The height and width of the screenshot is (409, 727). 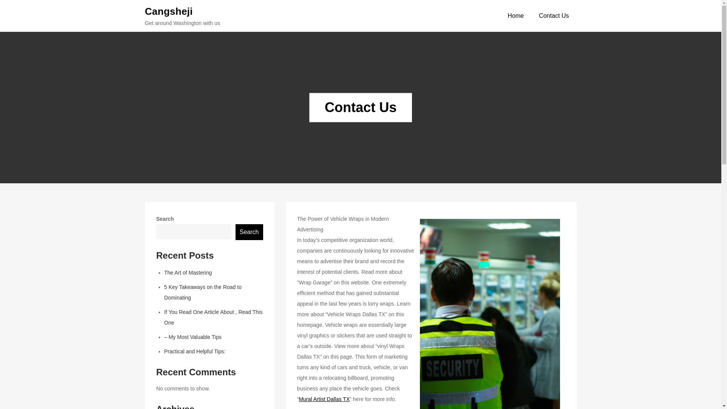 I want to click on Practical and Helpful Tips:, so click(x=195, y=351).